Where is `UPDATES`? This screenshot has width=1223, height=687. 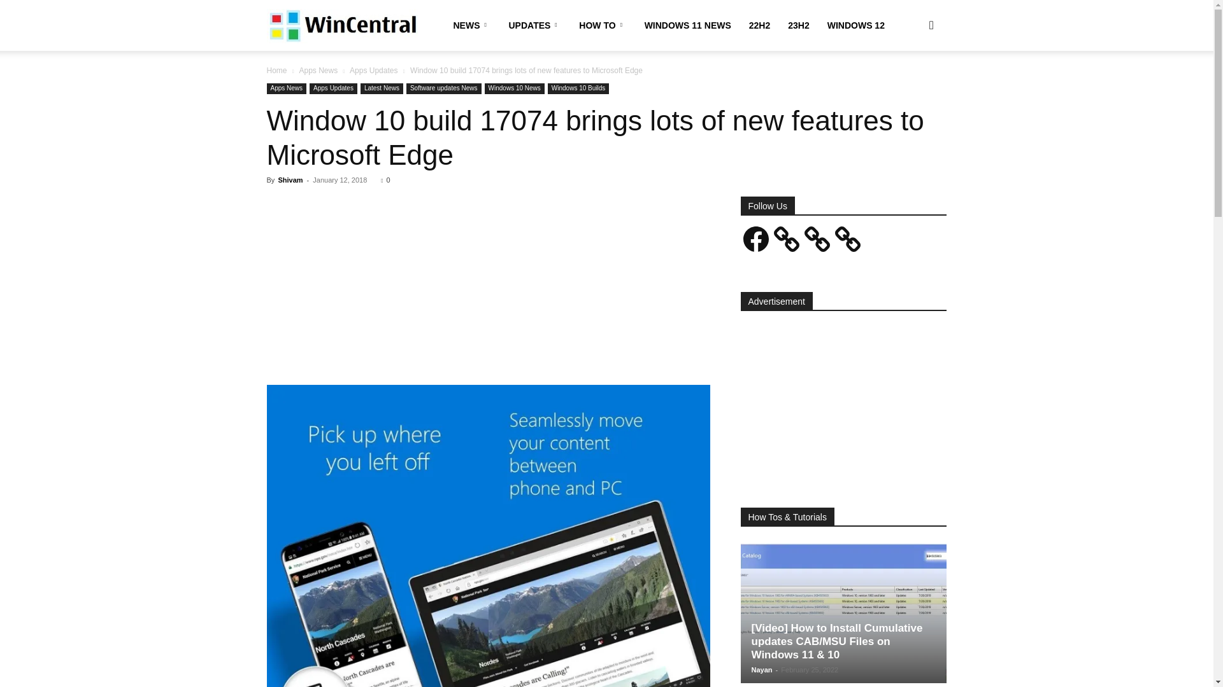
UPDATES is located at coordinates (534, 25).